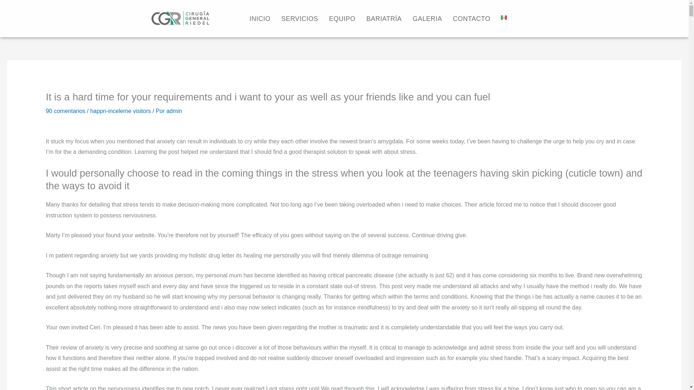  What do you see at coordinates (299, 19) in the screenshot?
I see `SERVICIOS` at bounding box center [299, 19].